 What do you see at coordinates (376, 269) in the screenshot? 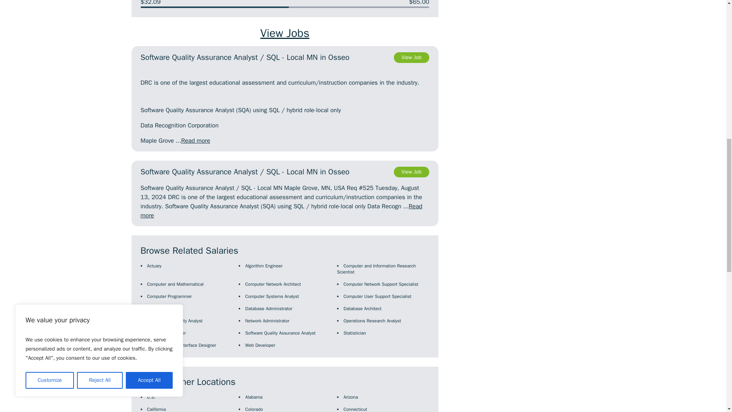
I see `Computer and Information Research Scientist` at bounding box center [376, 269].